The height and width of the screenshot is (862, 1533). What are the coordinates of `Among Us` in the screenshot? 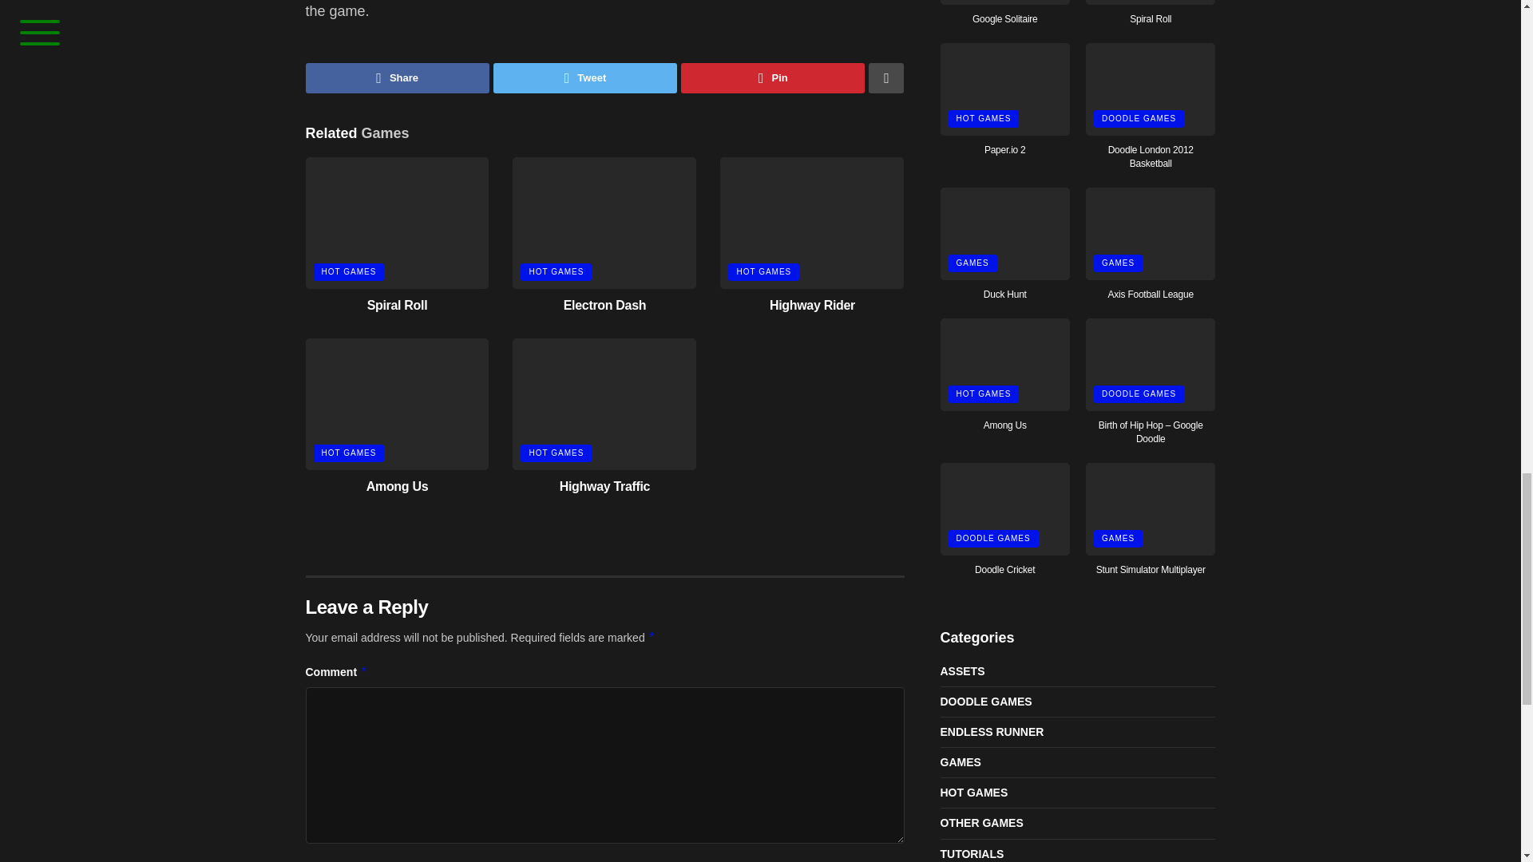 It's located at (396, 485).